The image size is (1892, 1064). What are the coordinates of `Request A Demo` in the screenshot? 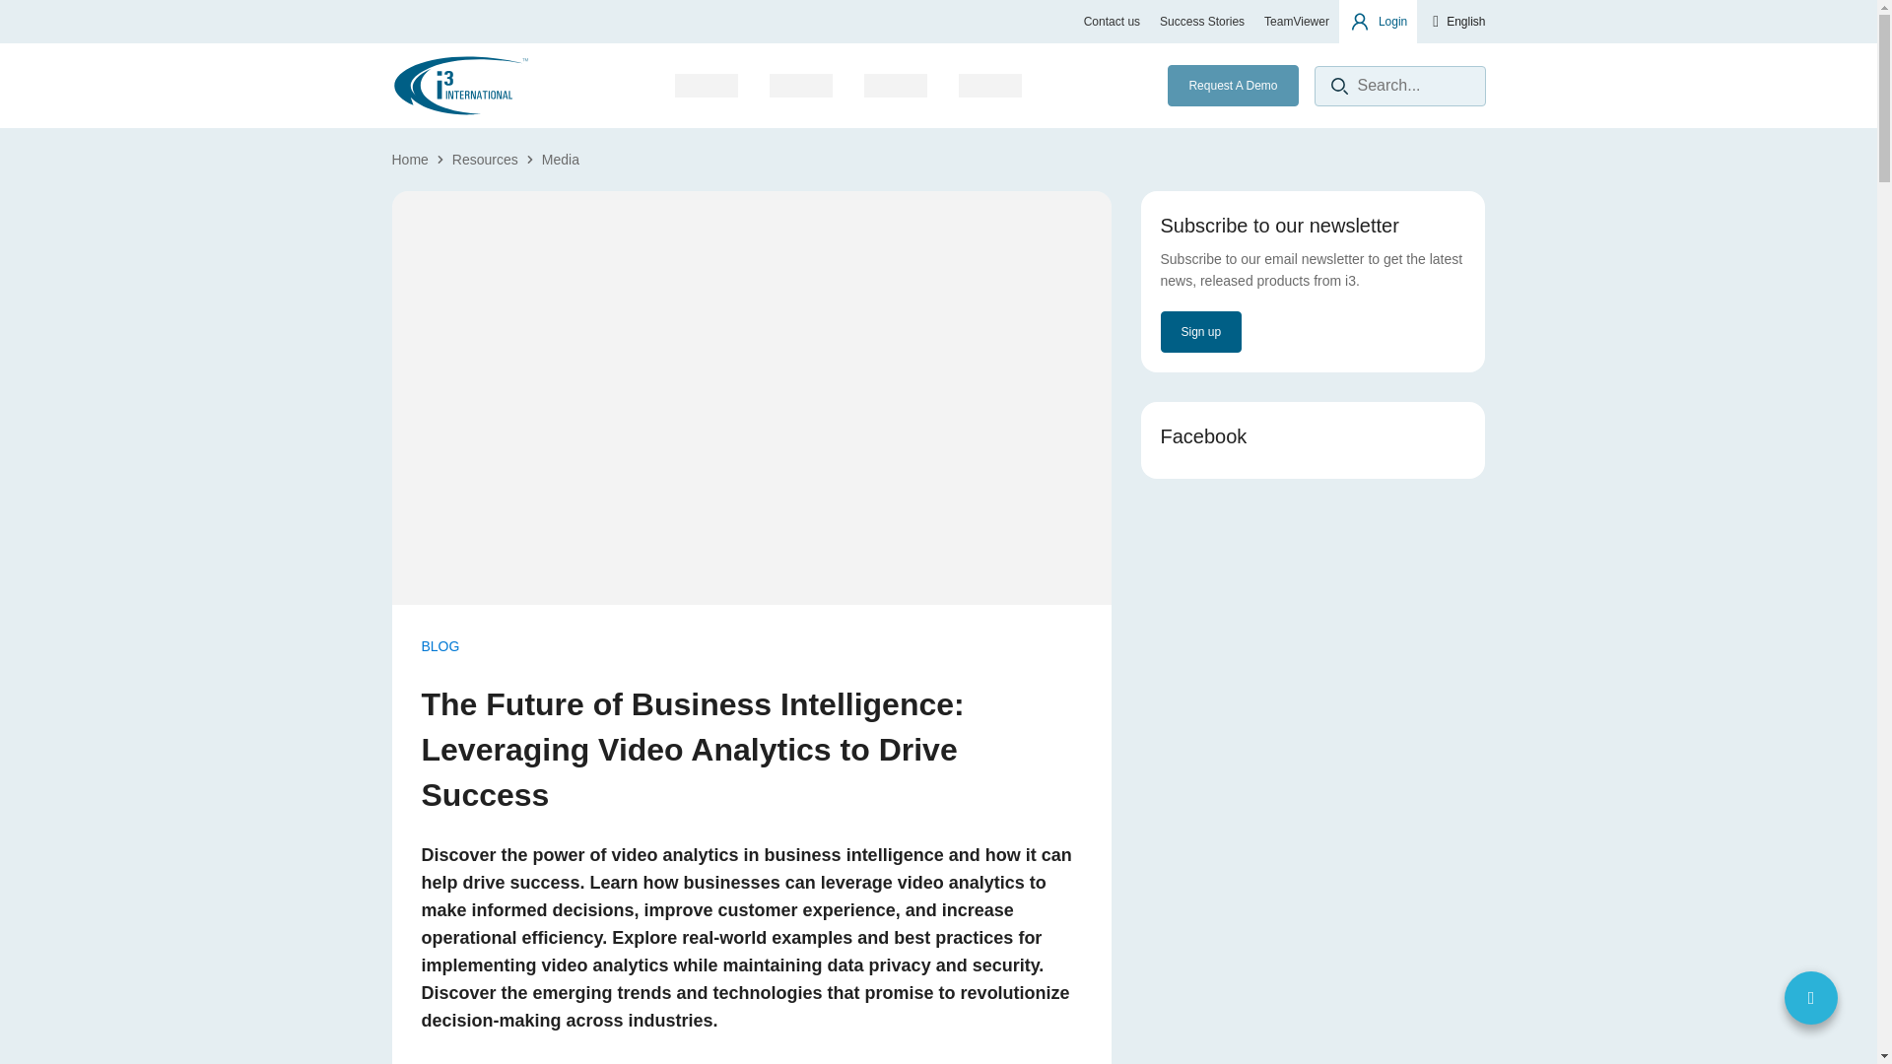 It's located at (1232, 85).